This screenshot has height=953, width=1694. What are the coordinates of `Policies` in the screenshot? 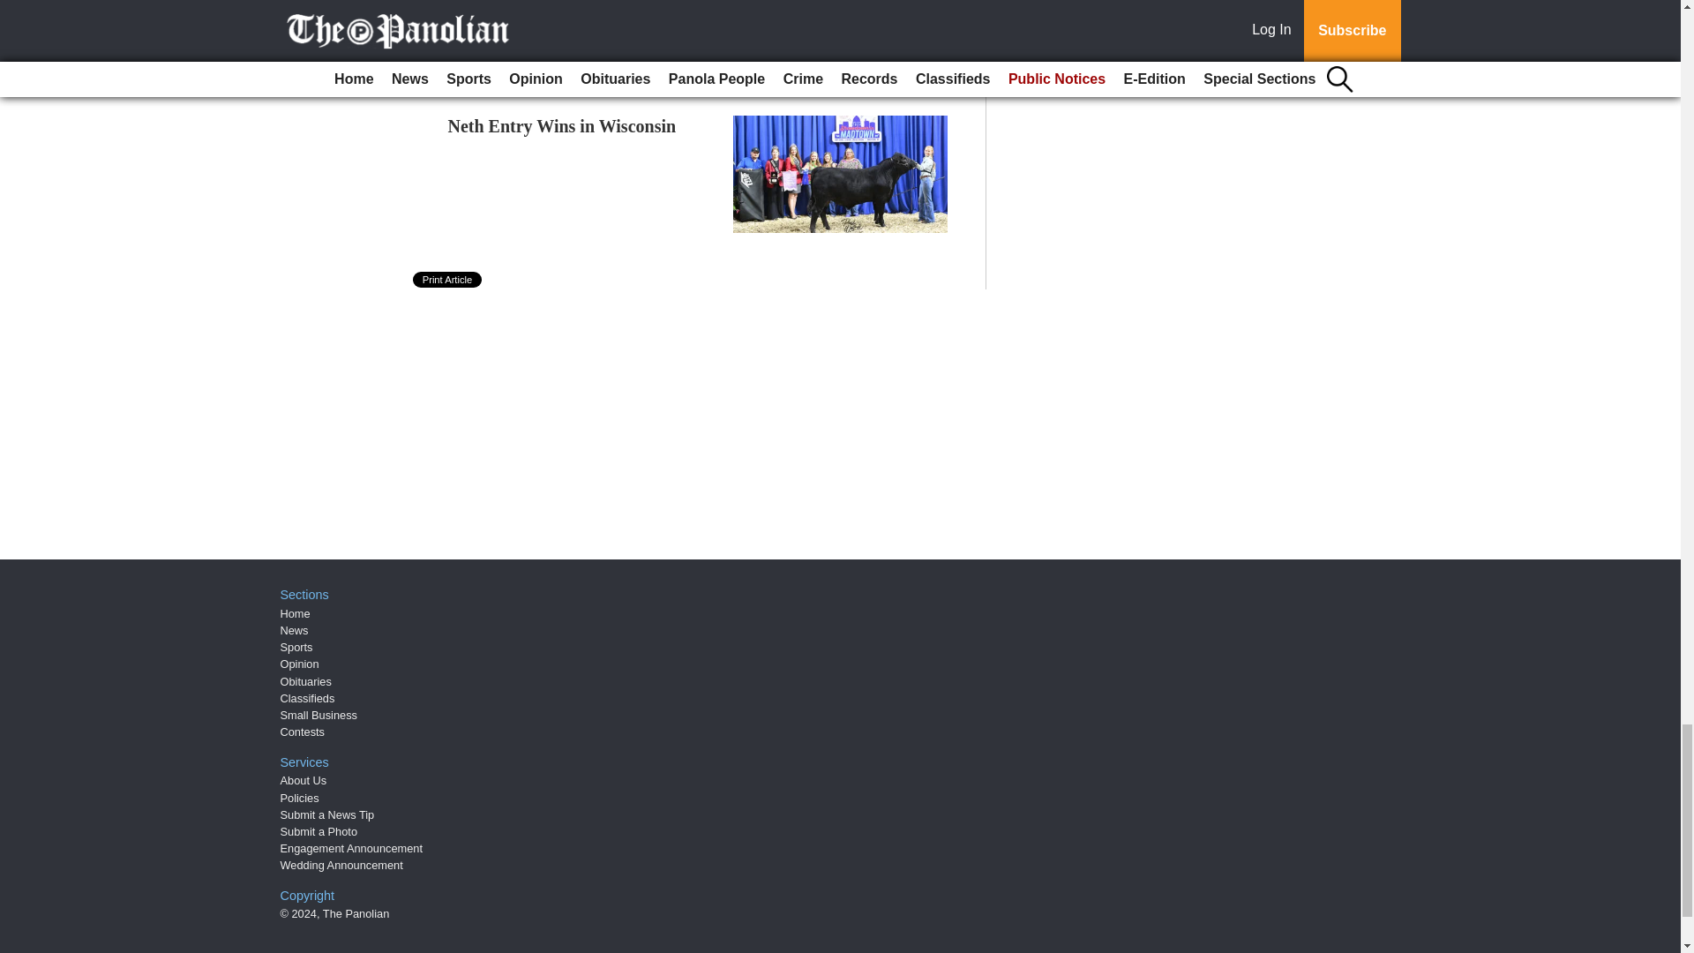 It's located at (300, 798).